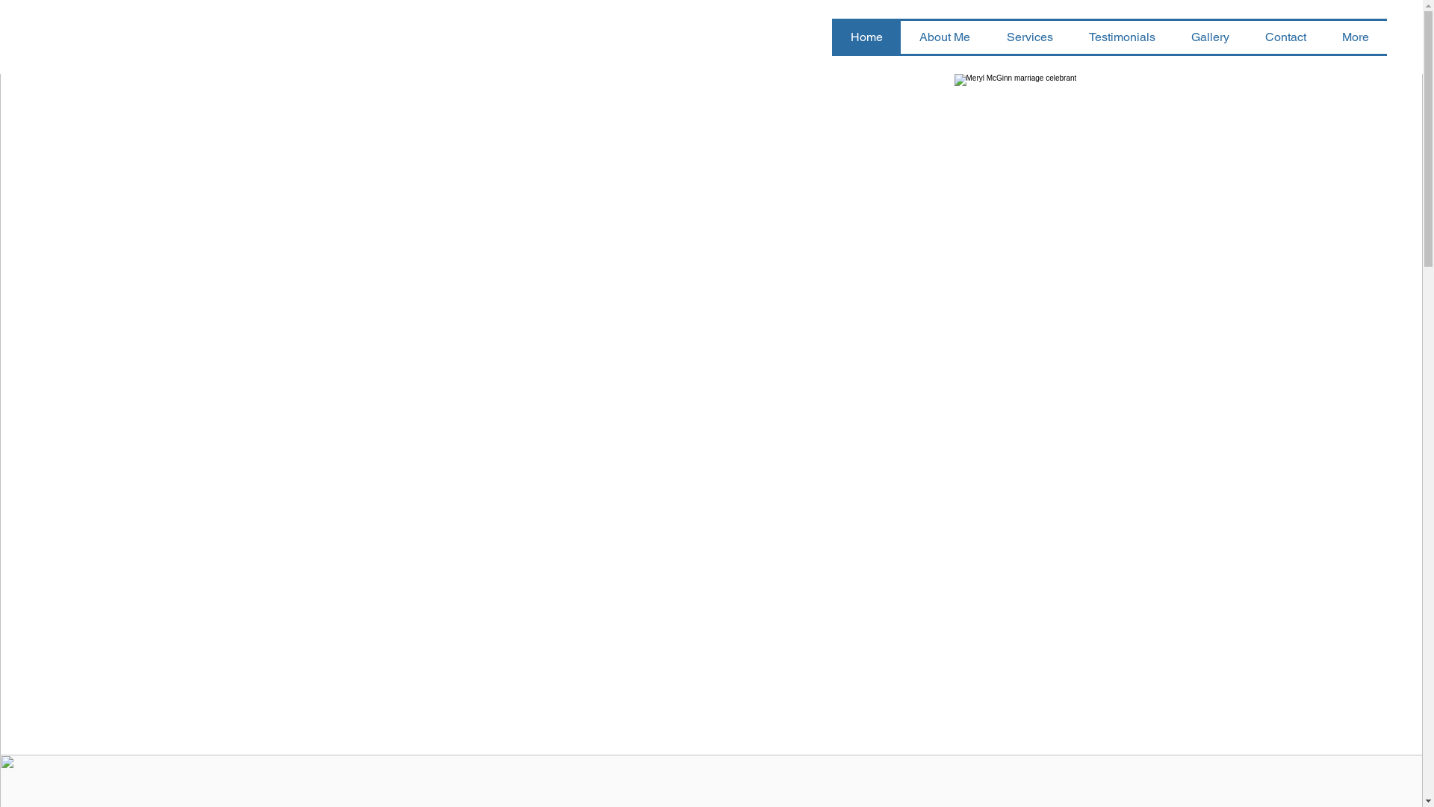  I want to click on About Me, so click(944, 37).